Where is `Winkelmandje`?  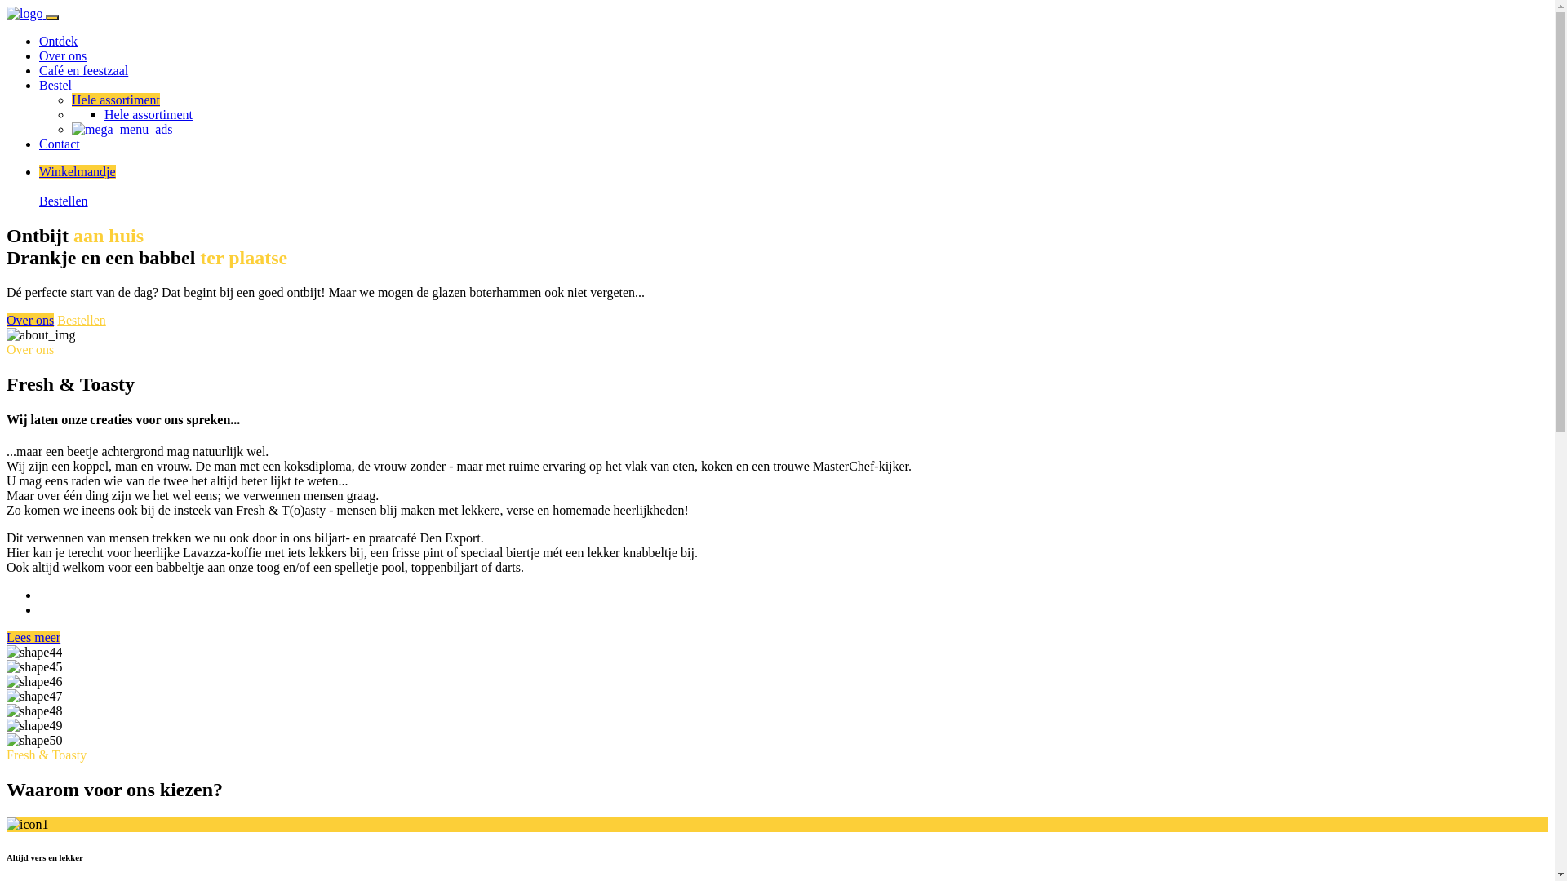 Winkelmandje is located at coordinates (78, 171).